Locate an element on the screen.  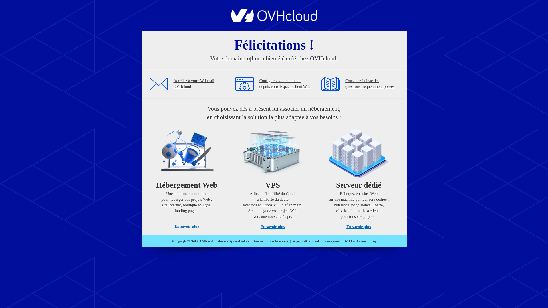
Contactez-nous is located at coordinates (279, 241).